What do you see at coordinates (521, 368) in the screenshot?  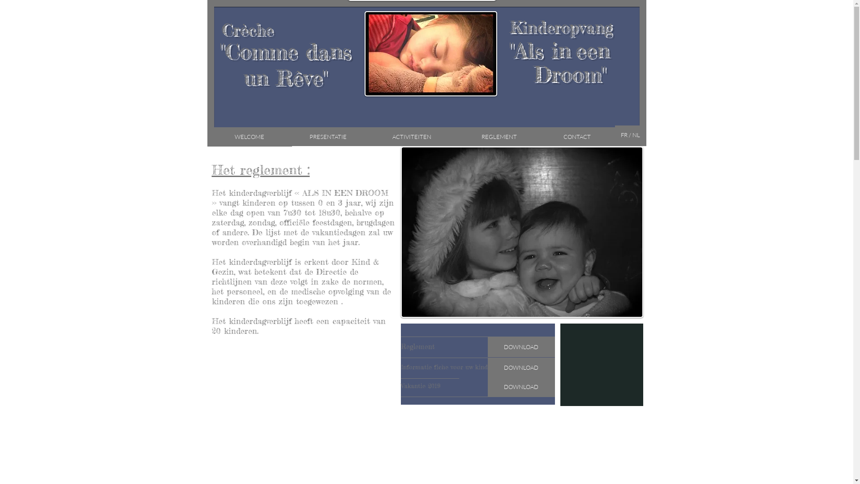 I see `DOWNLOAD` at bounding box center [521, 368].